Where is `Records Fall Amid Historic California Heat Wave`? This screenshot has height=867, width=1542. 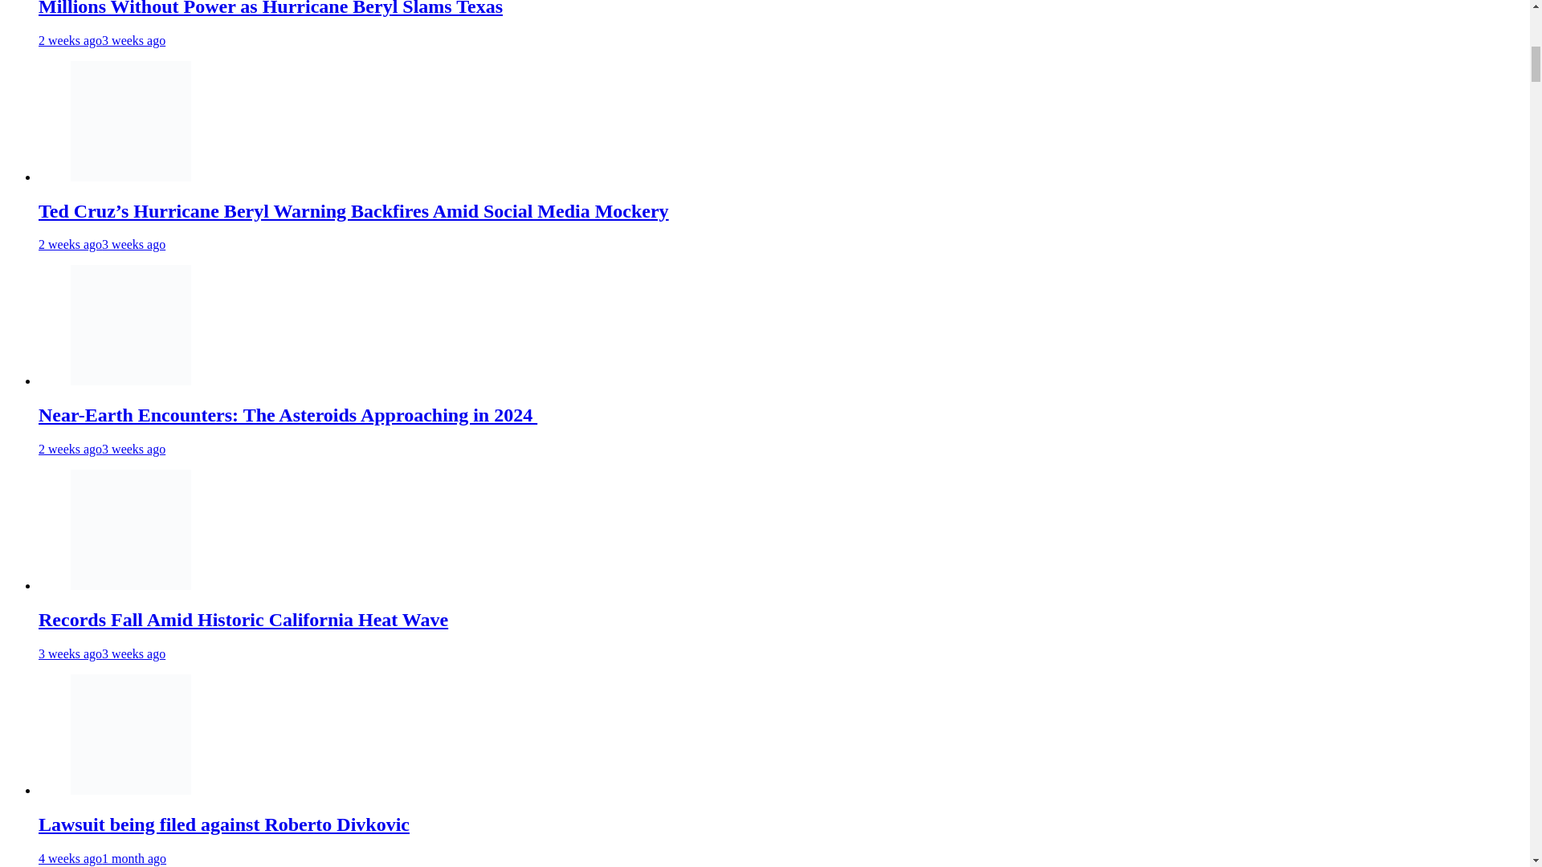
Records Fall Amid Historic California Heat Wave is located at coordinates (131, 585).